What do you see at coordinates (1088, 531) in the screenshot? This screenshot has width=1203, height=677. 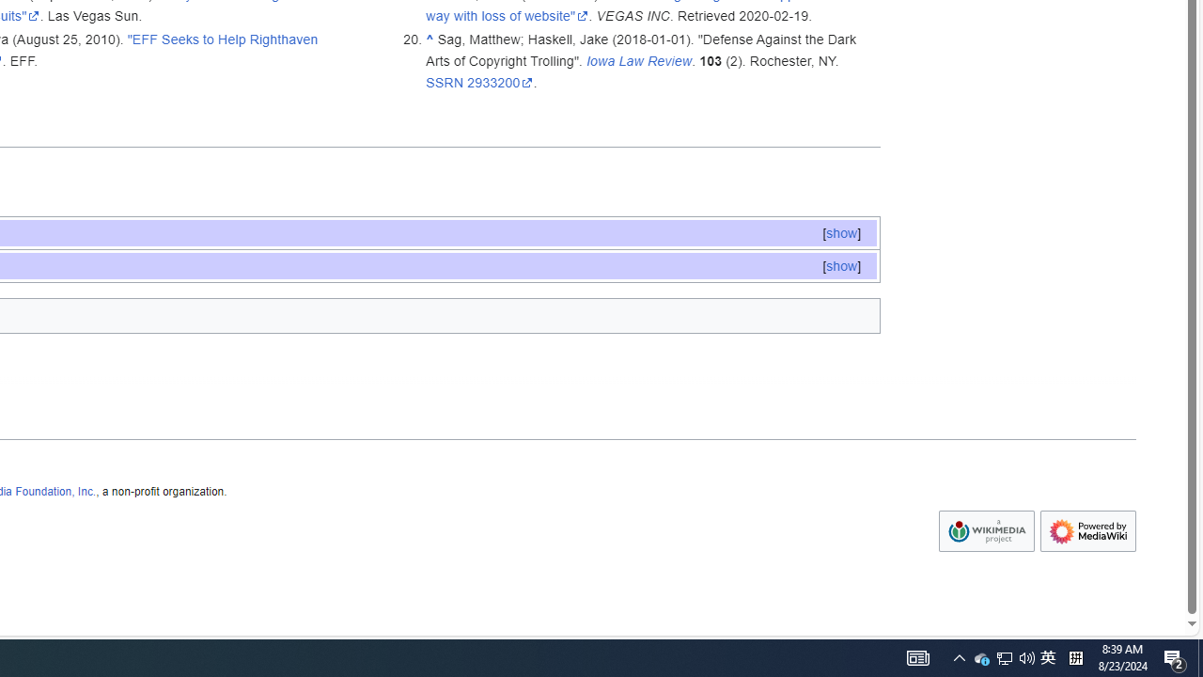 I see `Powered by MediaWiki` at bounding box center [1088, 531].